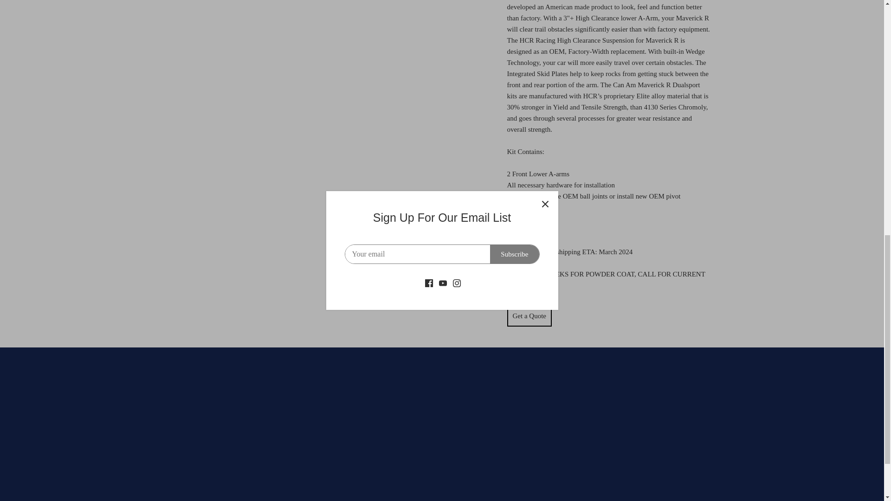  Describe the element at coordinates (529, 316) in the screenshot. I see `Get a Quote` at that location.